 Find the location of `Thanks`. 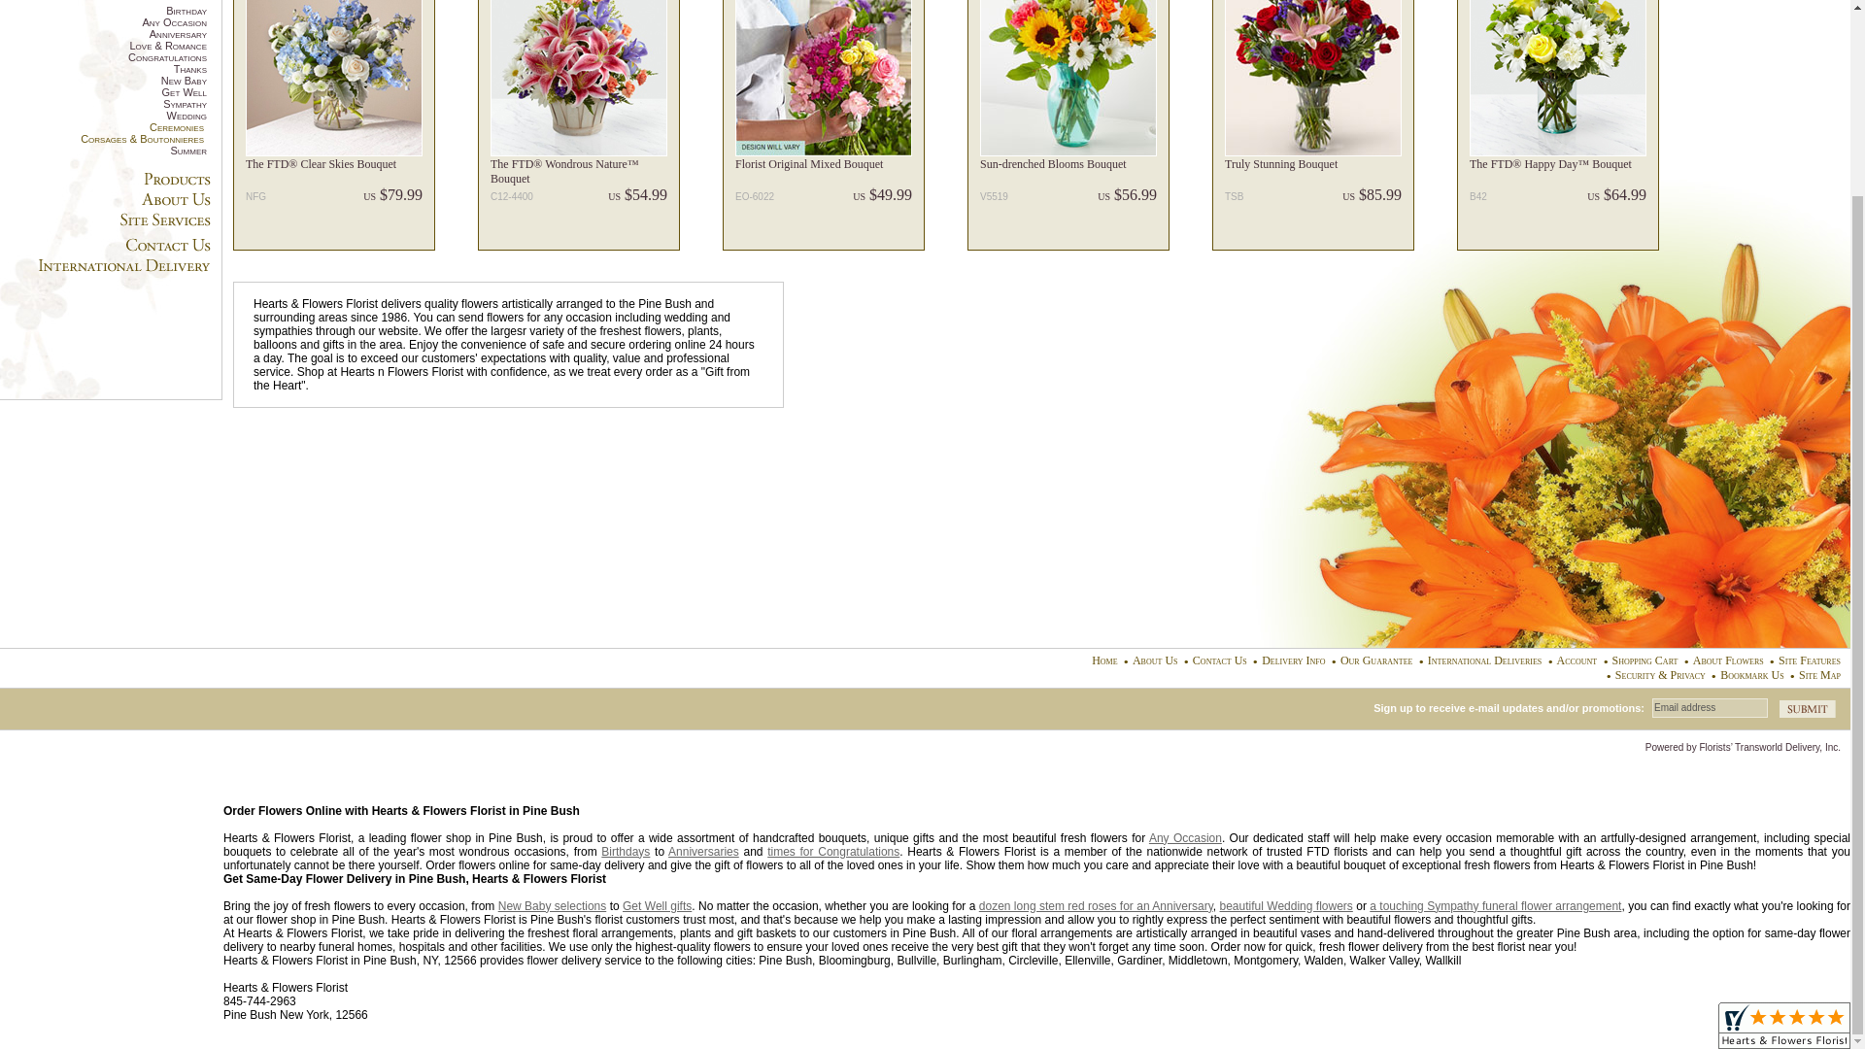

Thanks is located at coordinates (103, 68).